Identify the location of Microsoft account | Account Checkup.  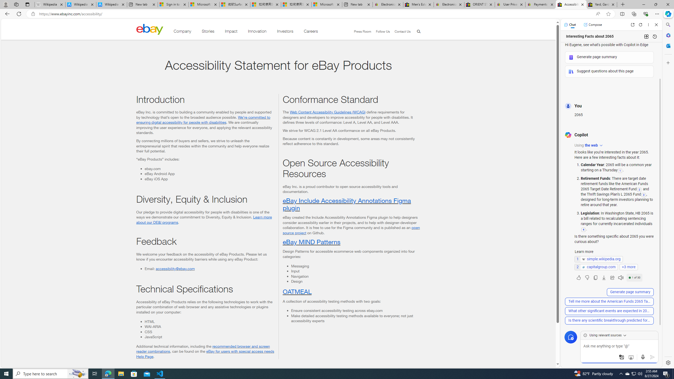
(327, 4).